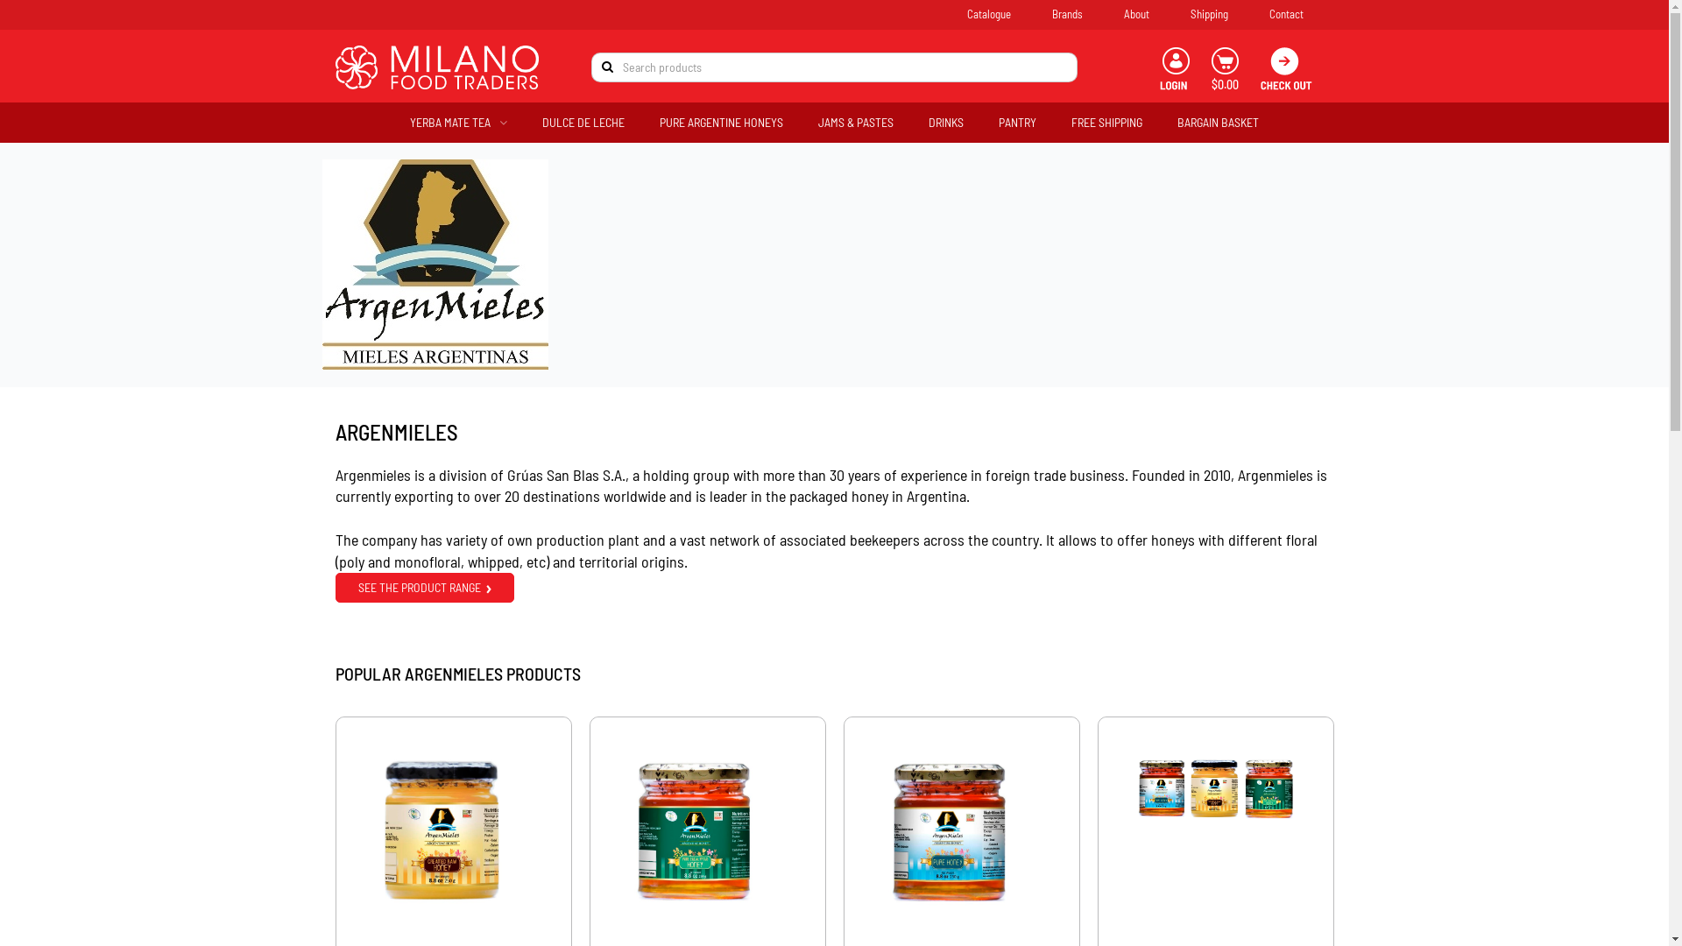 The image size is (1682, 946). Describe the element at coordinates (583, 123) in the screenshot. I see `DULCE DE LECHE` at that location.